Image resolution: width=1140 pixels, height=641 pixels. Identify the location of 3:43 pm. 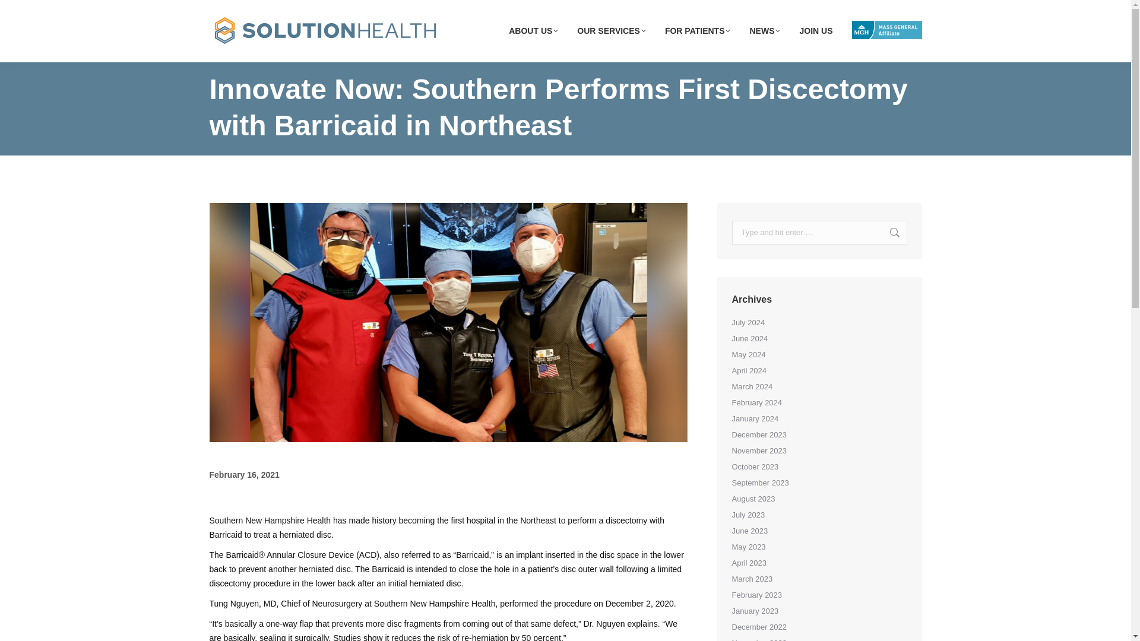
(243, 475).